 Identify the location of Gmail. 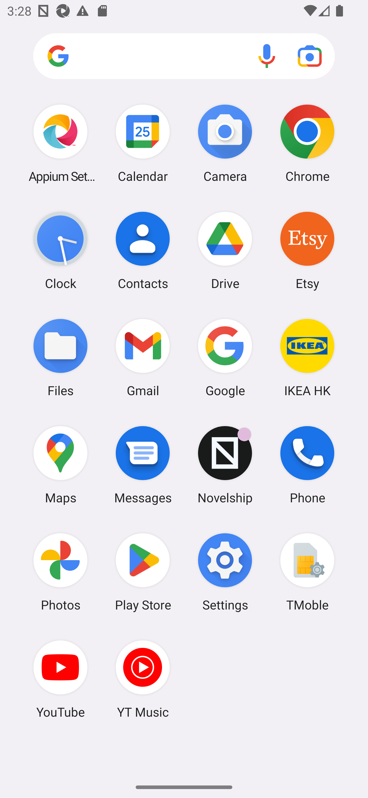
(143, 357).